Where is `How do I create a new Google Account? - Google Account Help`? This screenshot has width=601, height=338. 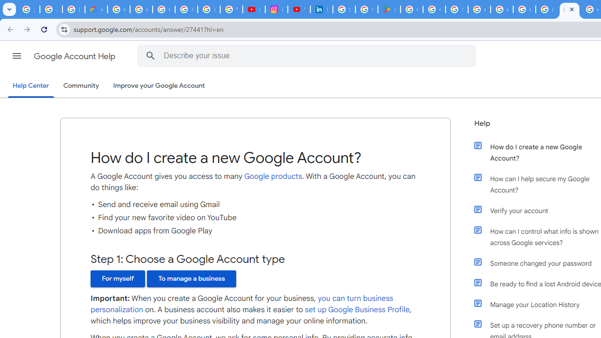
How do I create a new Google Account? - Google Account Help is located at coordinates (569, 9).